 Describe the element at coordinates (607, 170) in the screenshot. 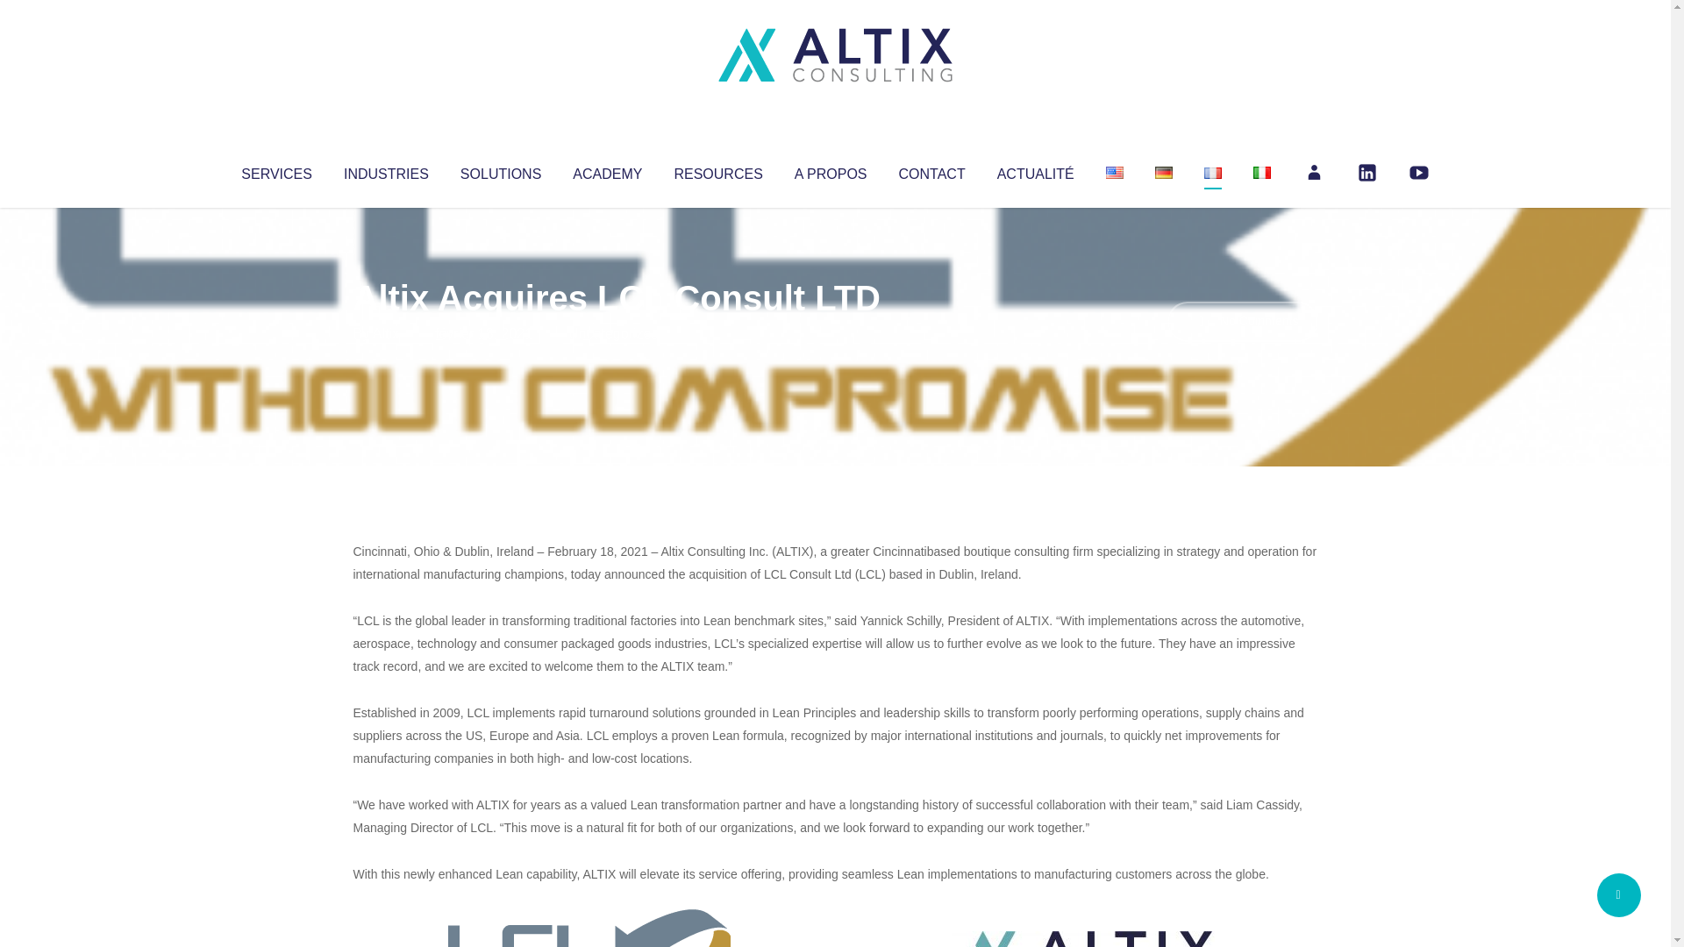

I see `ACADEMY` at that location.